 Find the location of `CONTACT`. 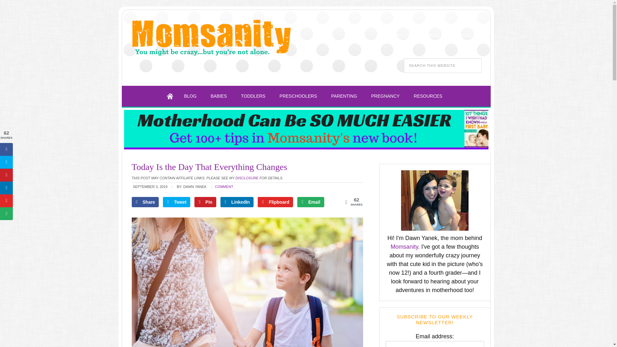

CONTACT is located at coordinates (465, 35).